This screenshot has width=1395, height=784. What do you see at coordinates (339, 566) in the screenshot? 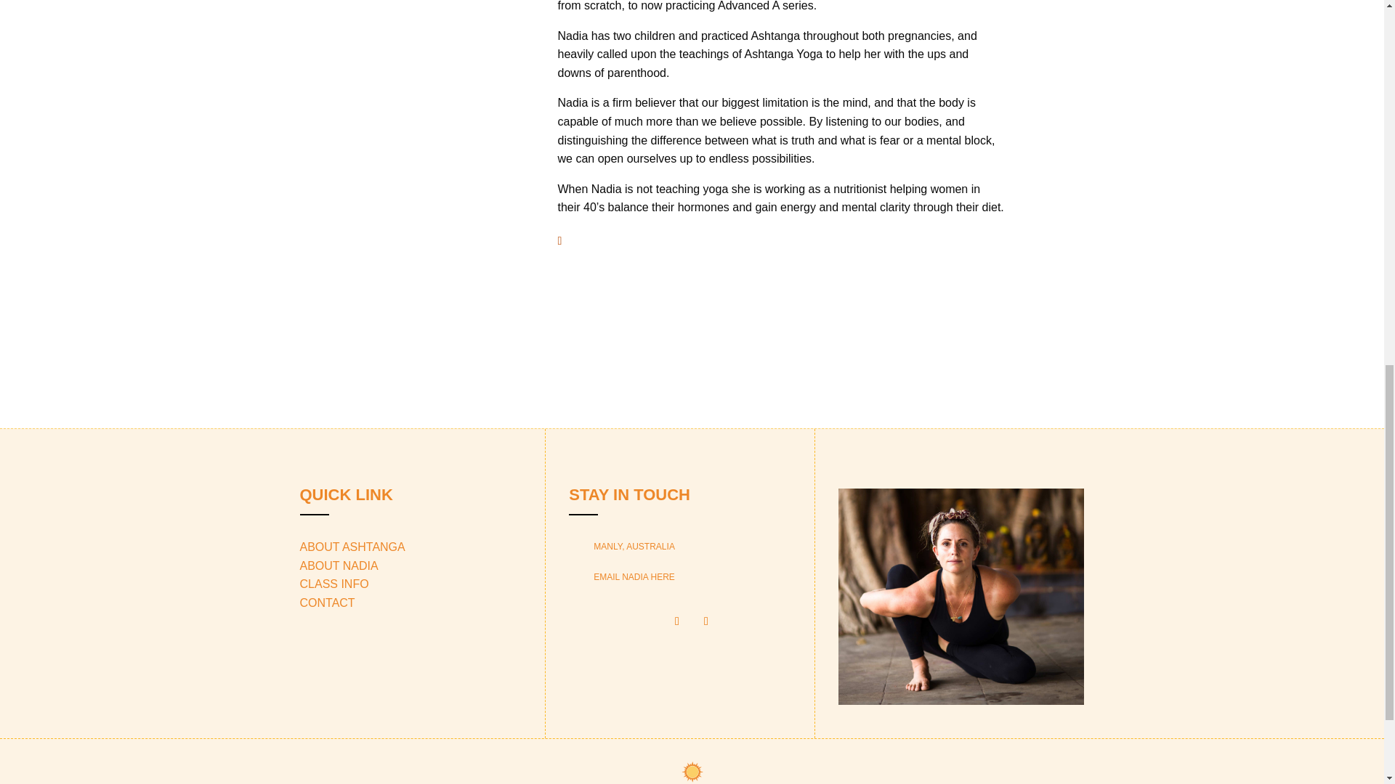
I see `ABOUT NADIA` at bounding box center [339, 566].